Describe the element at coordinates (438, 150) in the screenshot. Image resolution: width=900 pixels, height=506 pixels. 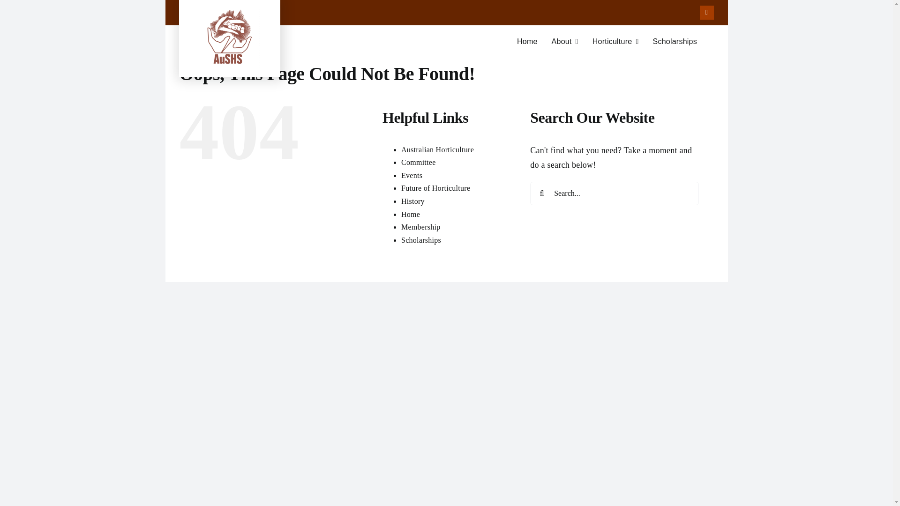
I see `Australian Horticulture` at that location.